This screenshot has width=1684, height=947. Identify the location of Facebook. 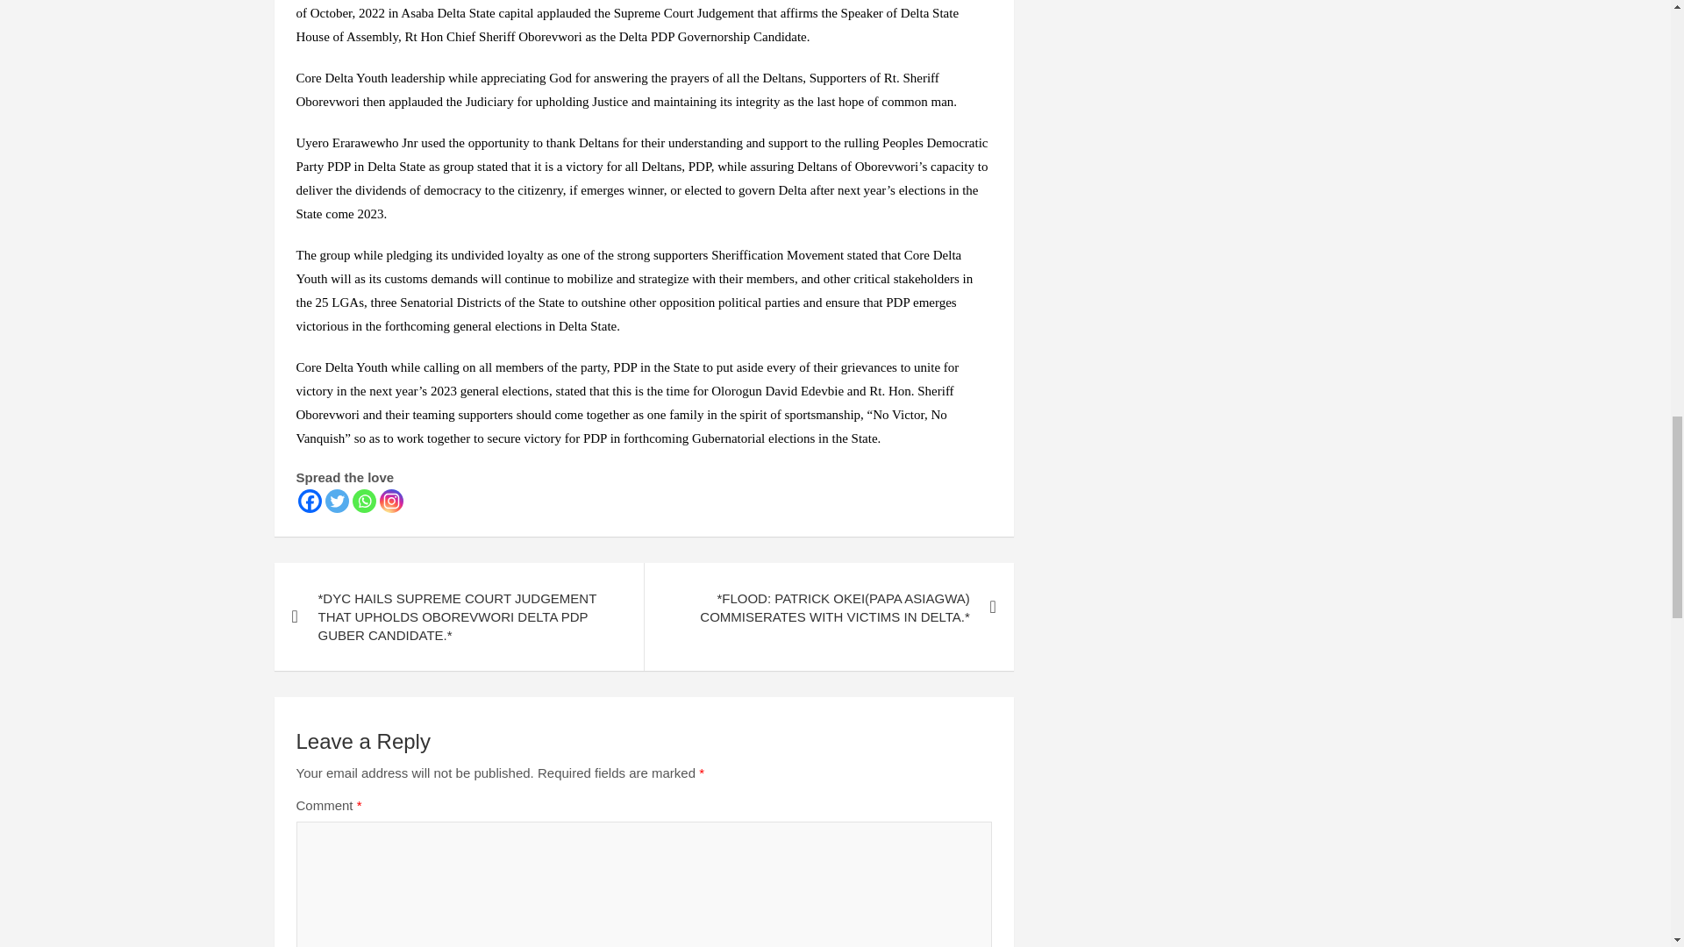
(309, 502).